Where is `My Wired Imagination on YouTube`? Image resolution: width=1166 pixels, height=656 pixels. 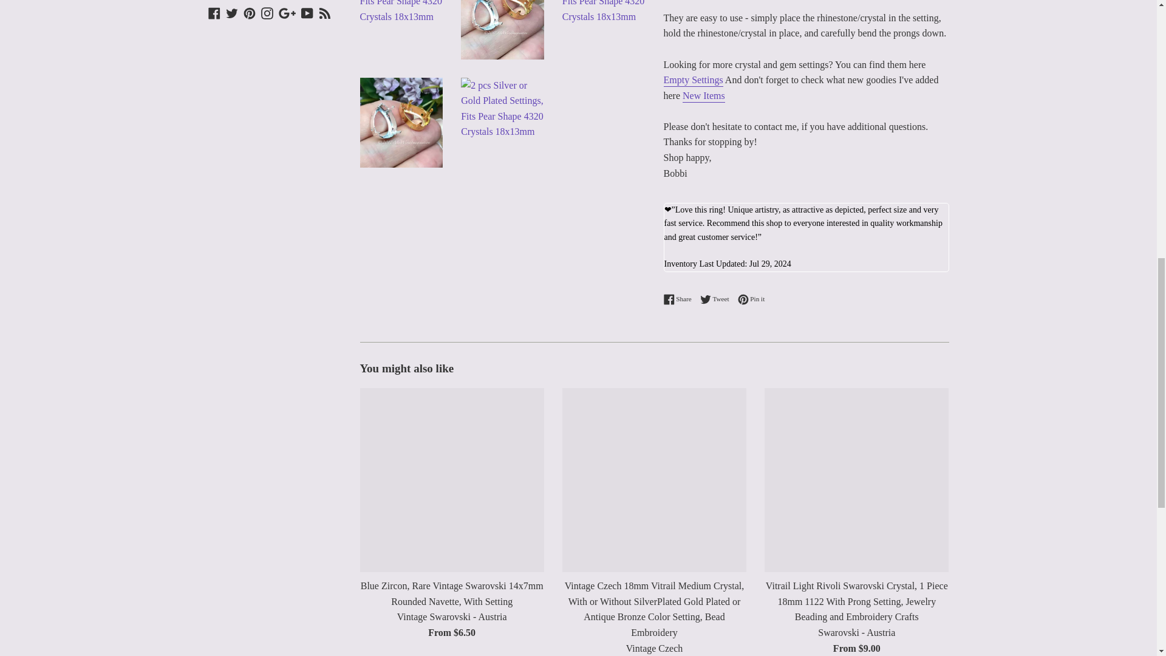
My Wired Imagination on YouTube is located at coordinates (307, 12).